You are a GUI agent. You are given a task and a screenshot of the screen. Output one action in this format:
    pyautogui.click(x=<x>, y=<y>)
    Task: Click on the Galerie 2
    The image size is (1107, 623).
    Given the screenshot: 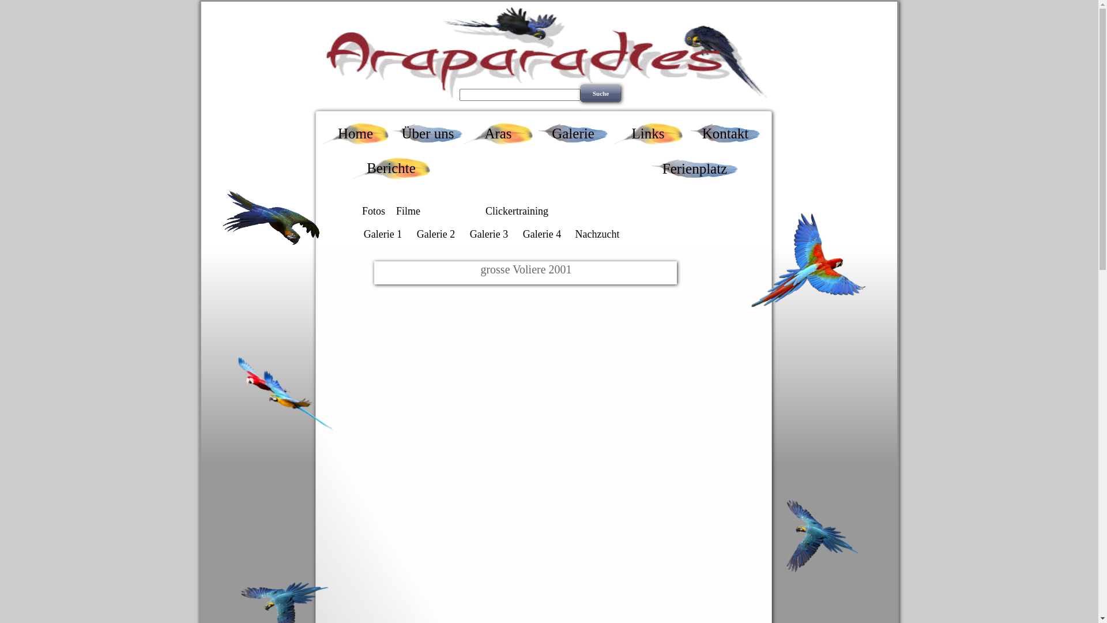 What is the action you would take?
    pyautogui.click(x=436, y=234)
    